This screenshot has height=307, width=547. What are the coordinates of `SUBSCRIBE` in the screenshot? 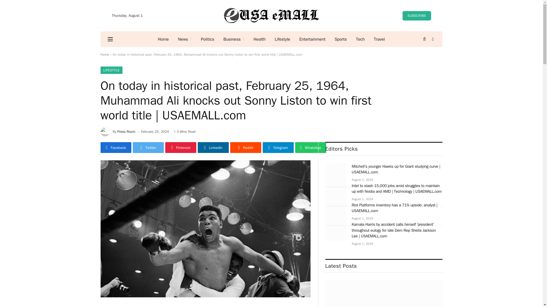 It's located at (417, 15).